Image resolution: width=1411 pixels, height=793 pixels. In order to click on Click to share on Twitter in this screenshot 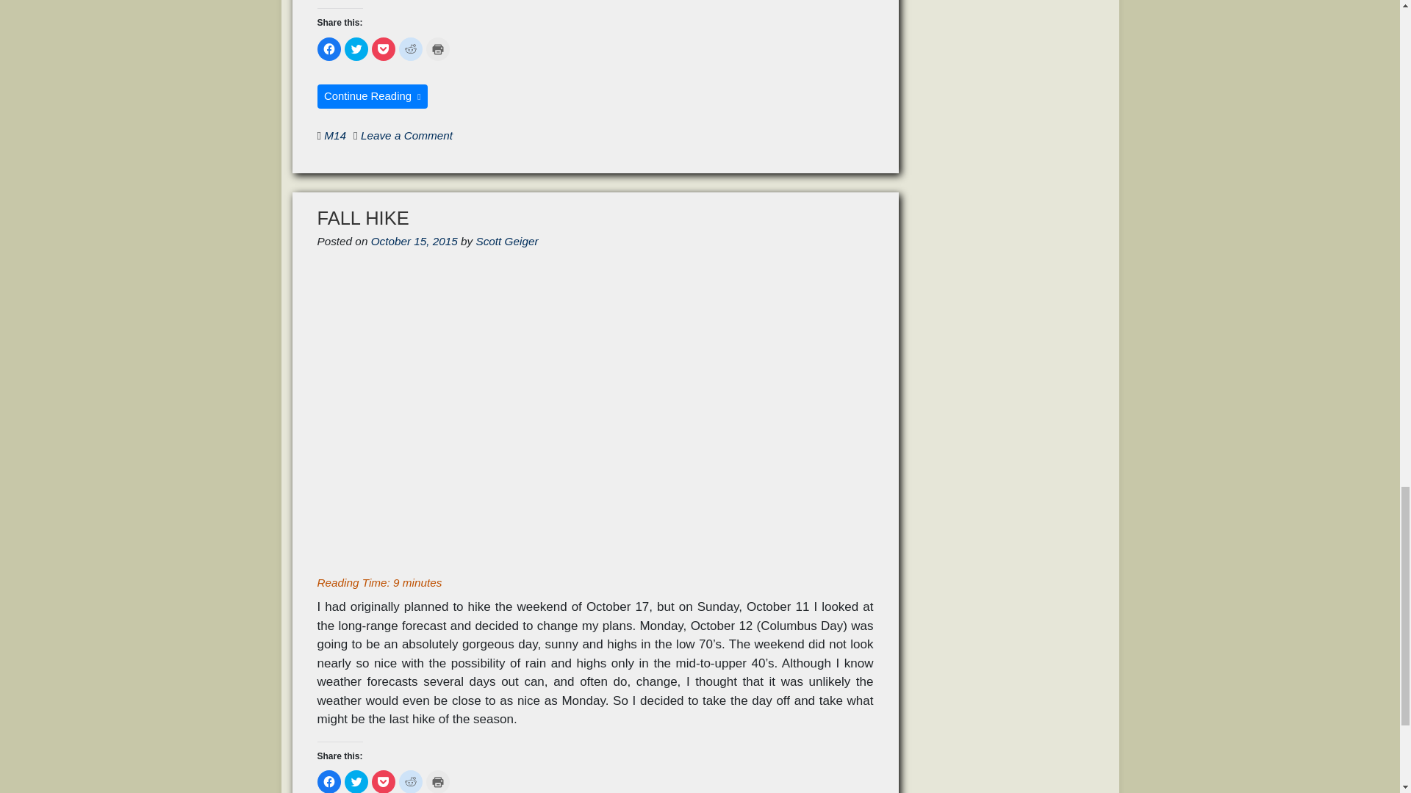, I will do `click(356, 781)`.